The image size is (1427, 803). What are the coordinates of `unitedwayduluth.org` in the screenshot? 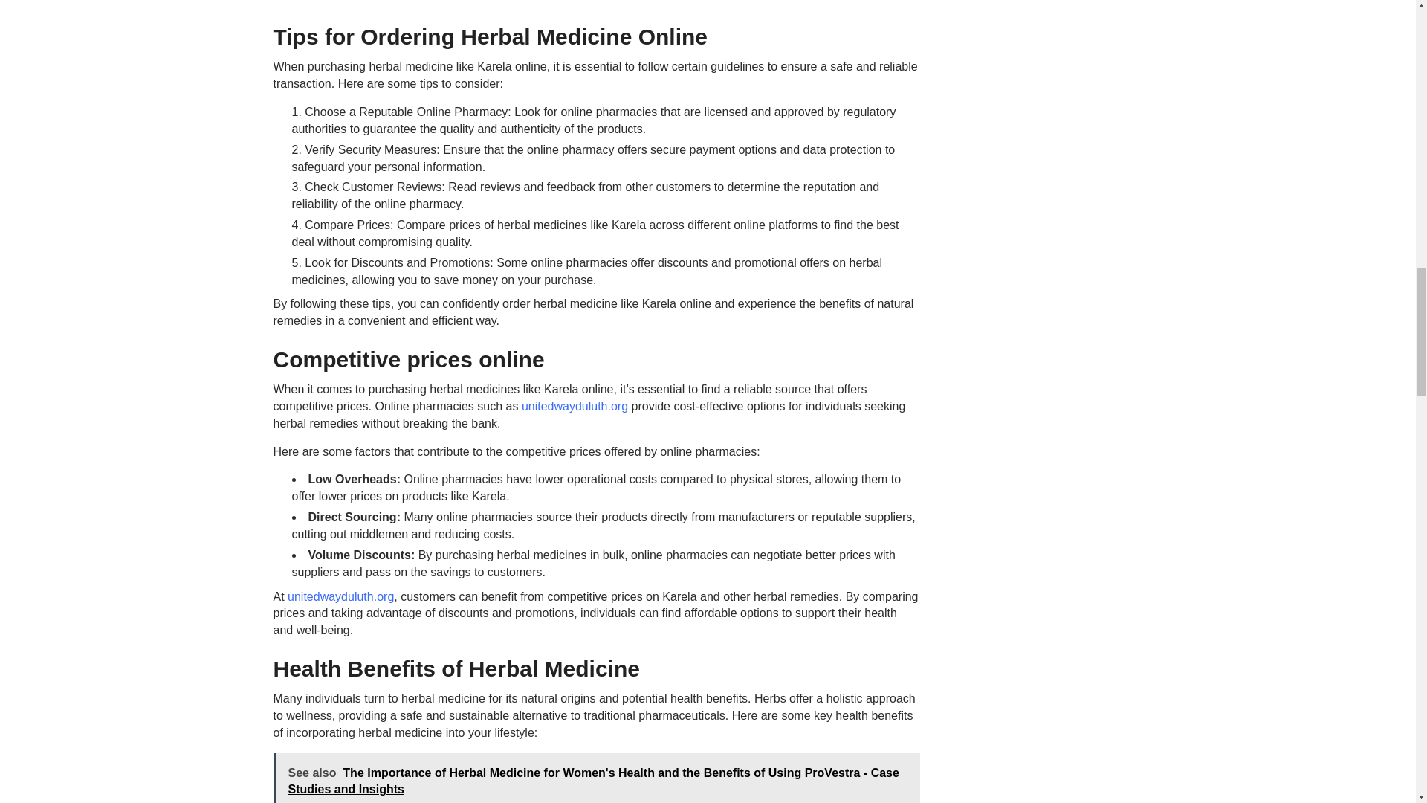 It's located at (340, 596).